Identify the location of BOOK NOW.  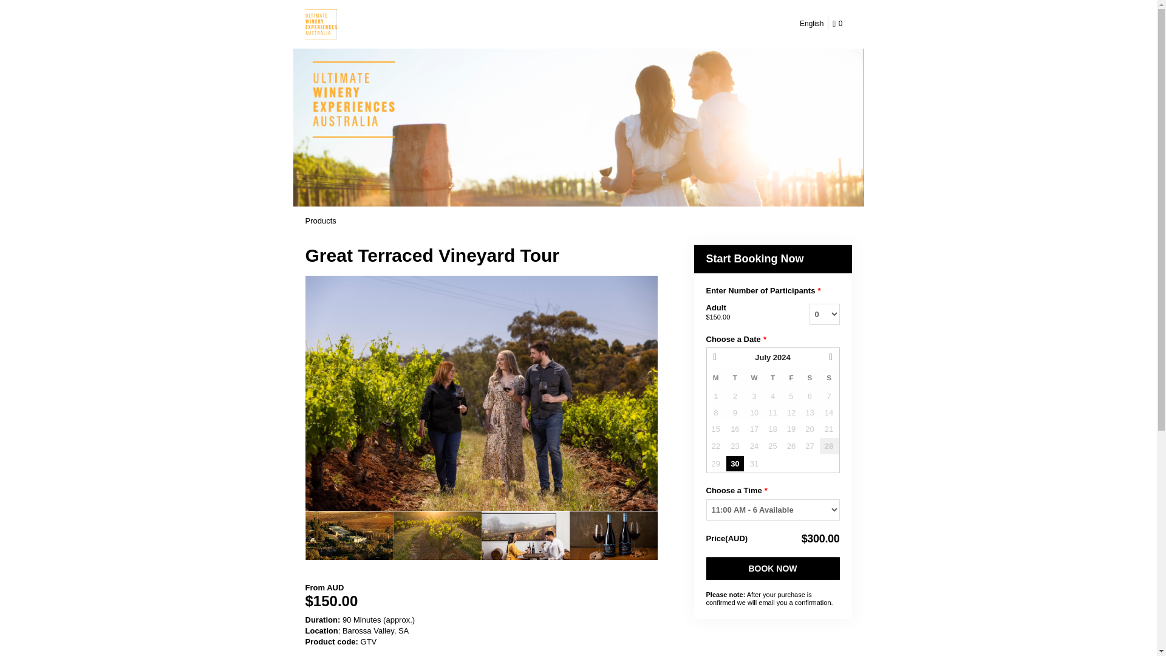
(772, 568).